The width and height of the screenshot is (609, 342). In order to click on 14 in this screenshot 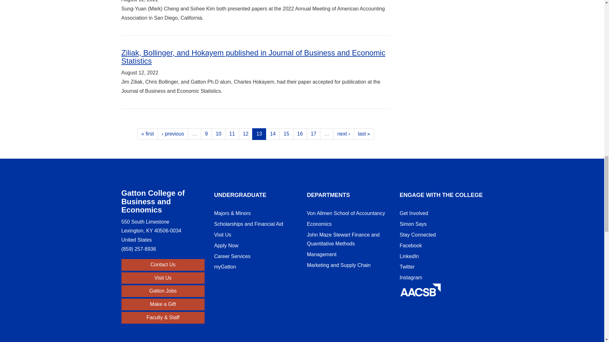, I will do `click(272, 134)`.